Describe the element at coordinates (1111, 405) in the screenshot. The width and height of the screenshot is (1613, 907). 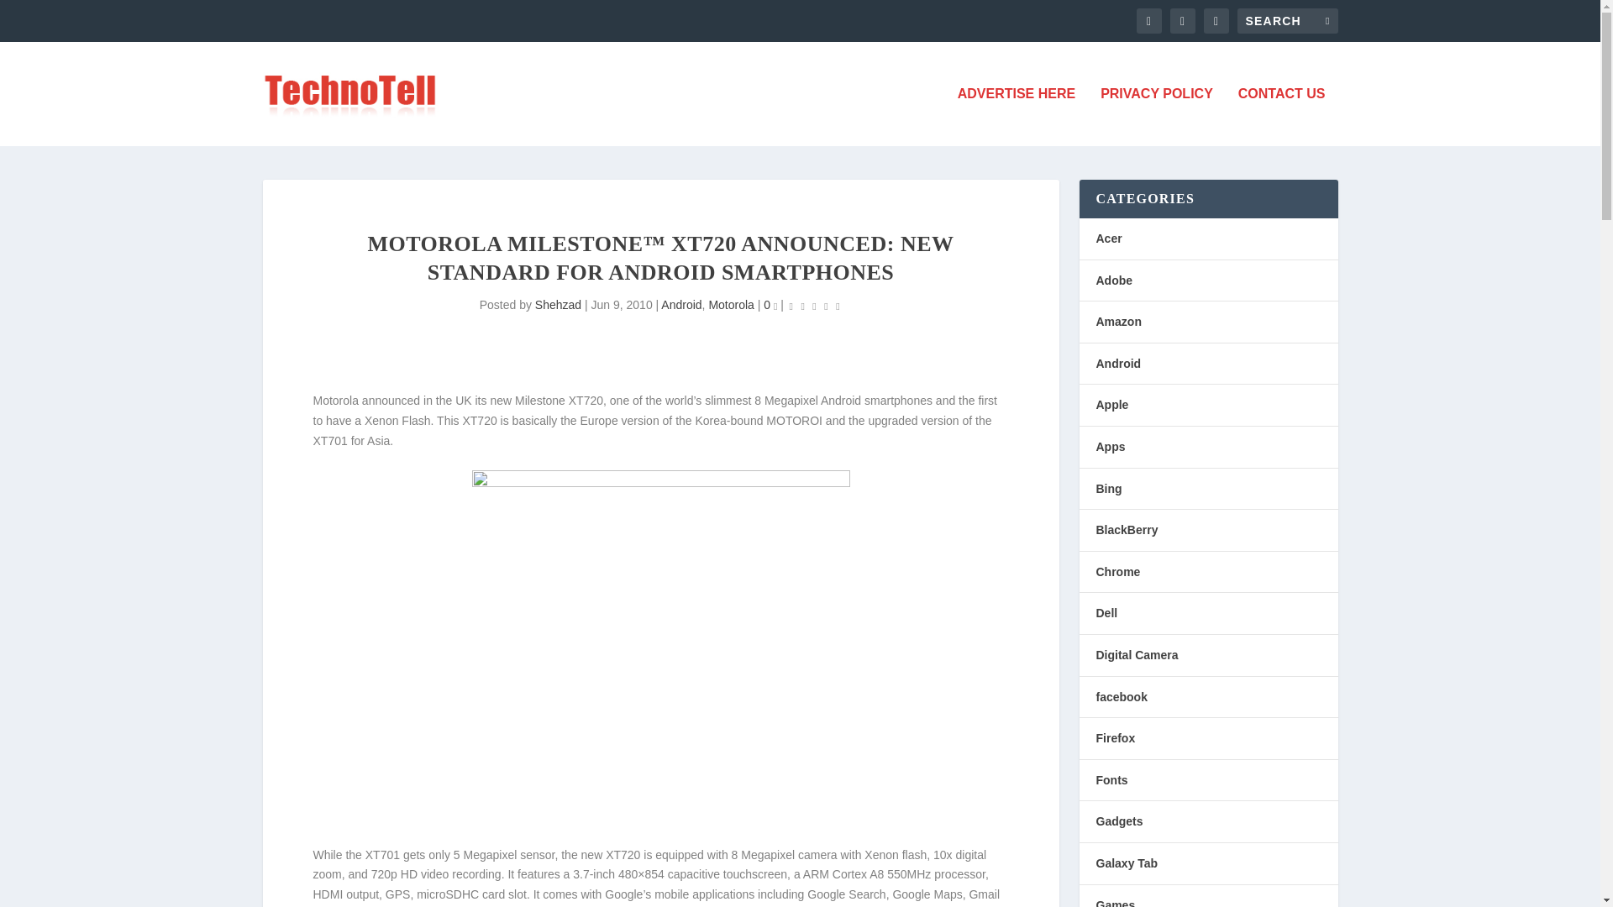
I see `Apple` at that location.